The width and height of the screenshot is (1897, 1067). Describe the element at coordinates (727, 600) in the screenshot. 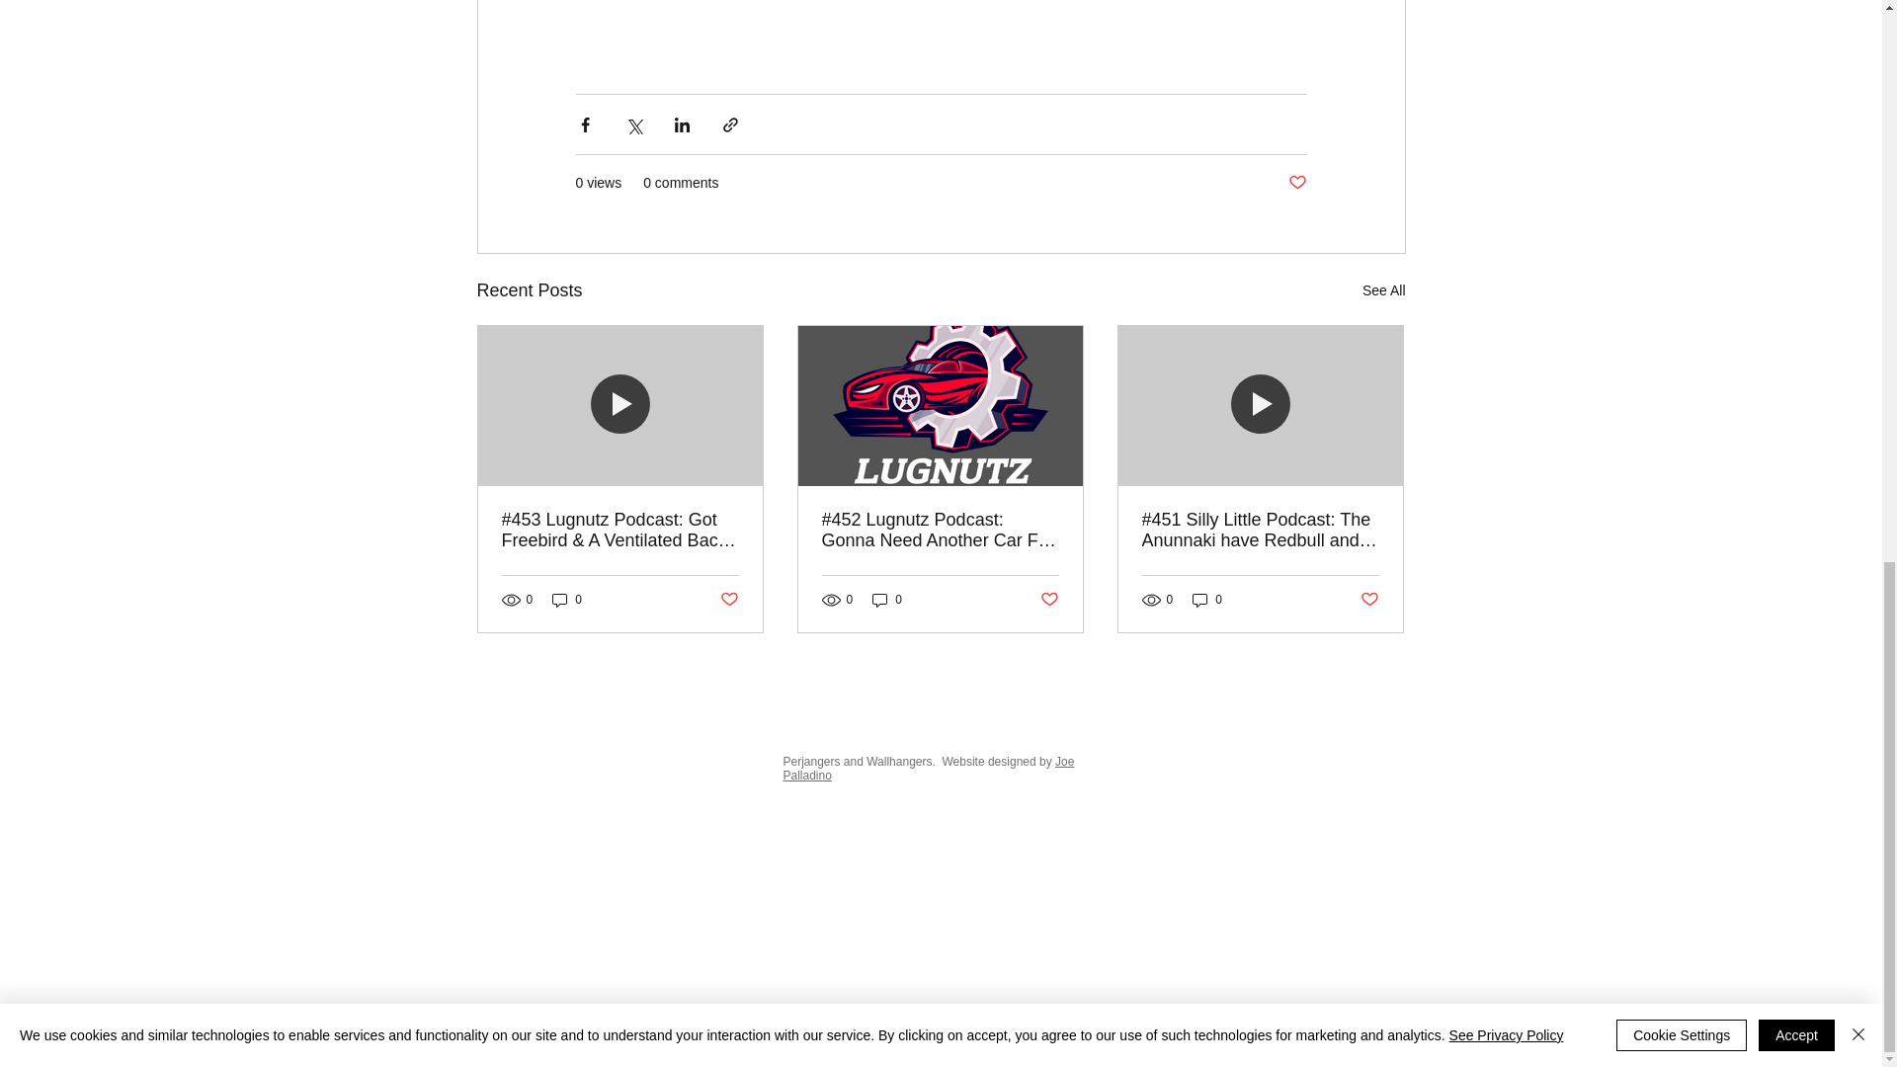

I see `Post not marked as liked` at that location.